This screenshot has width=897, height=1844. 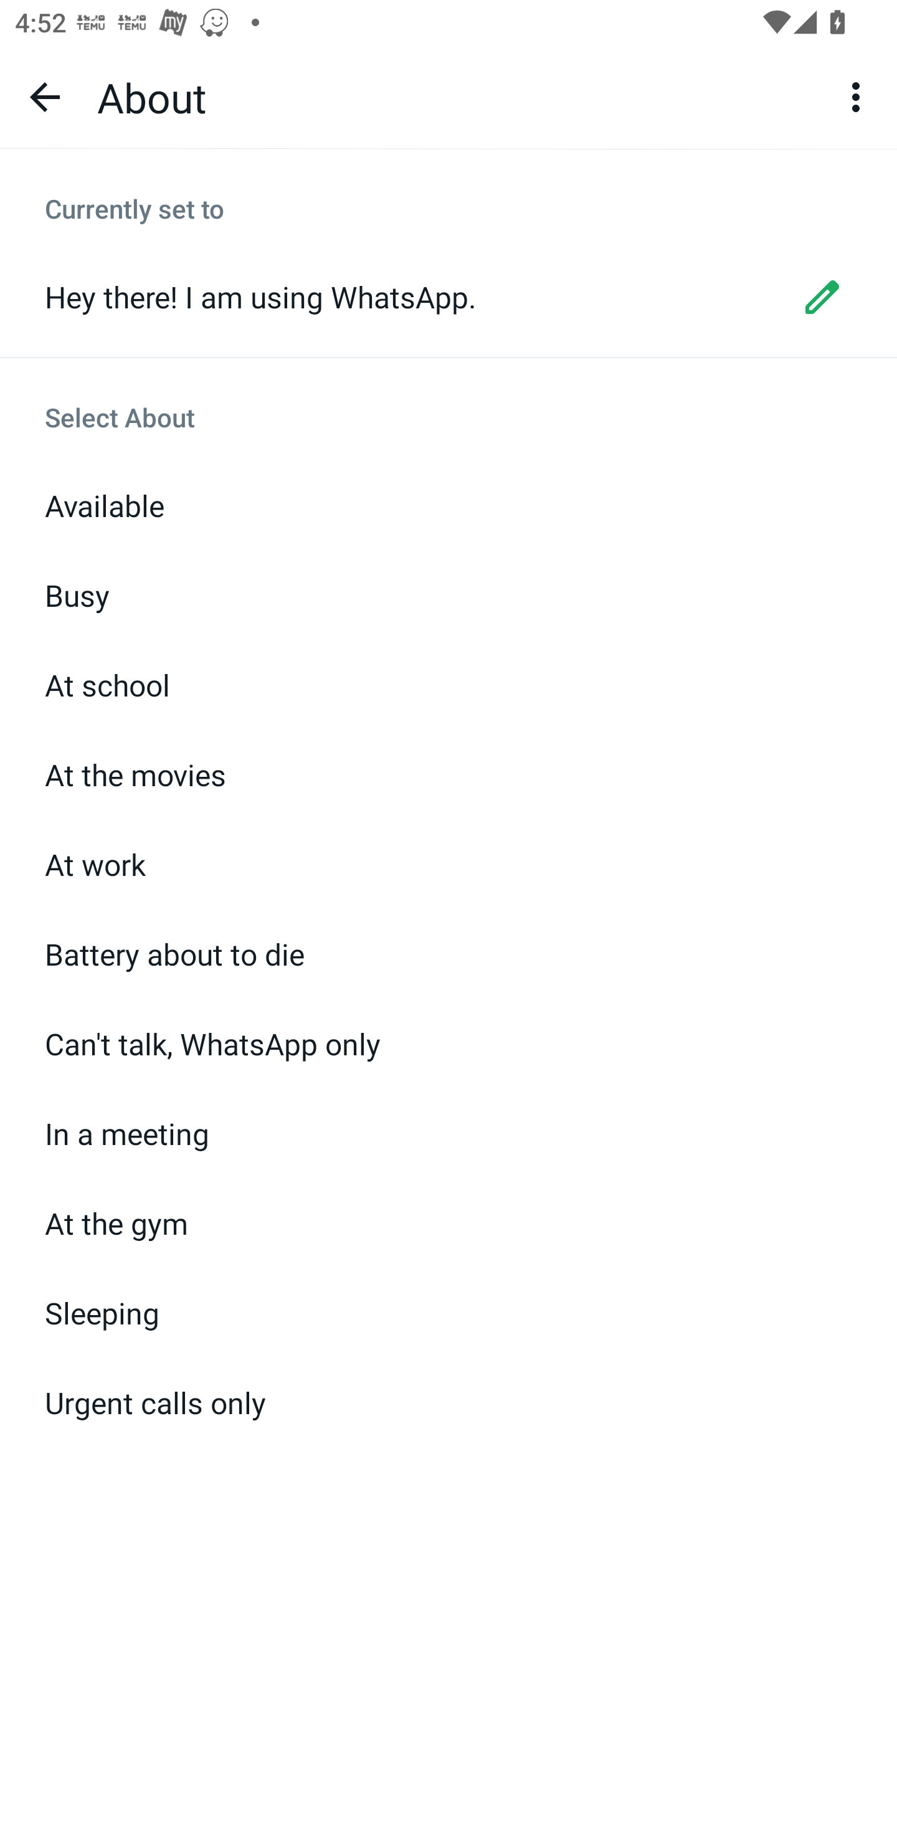 What do you see at coordinates (860, 96) in the screenshot?
I see `More options` at bounding box center [860, 96].